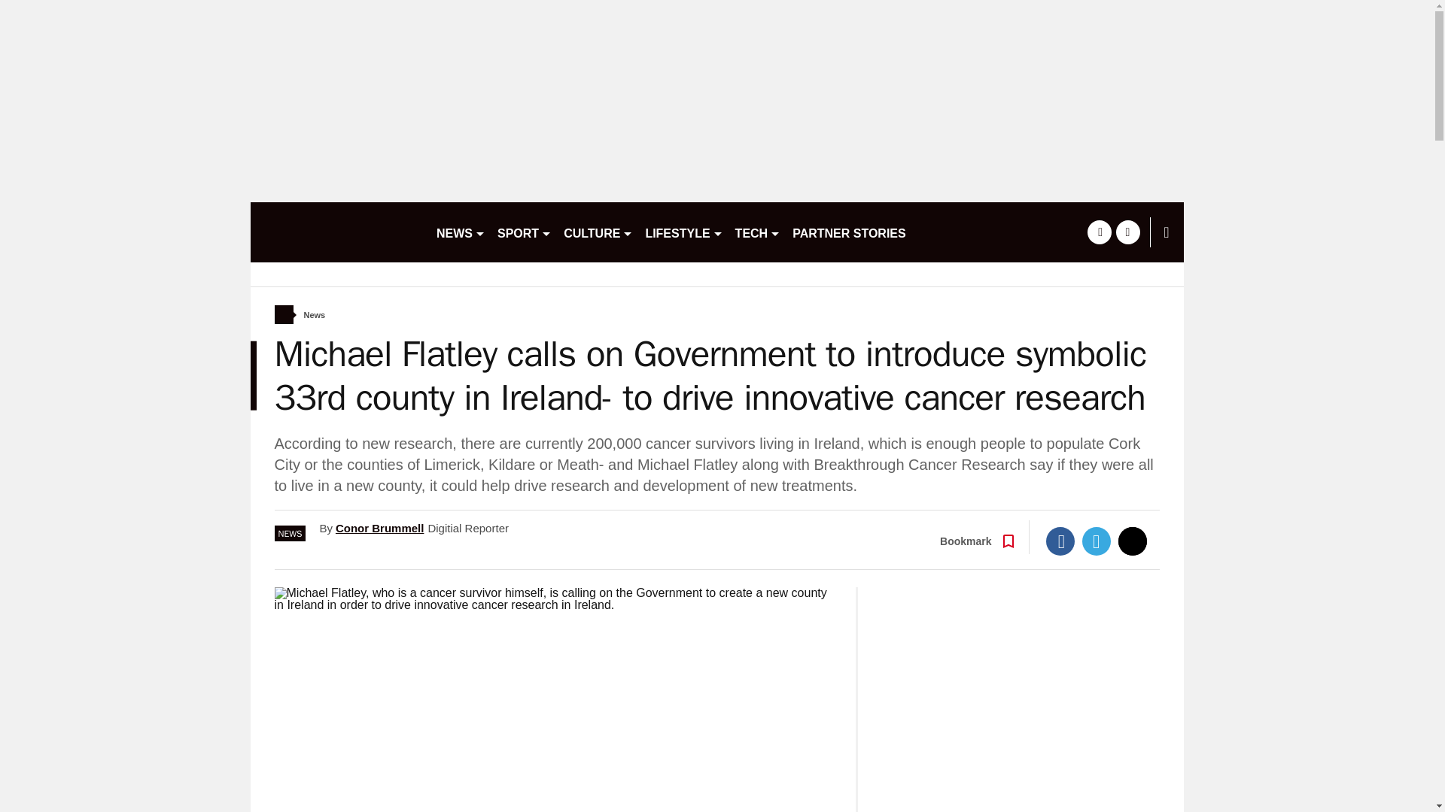 The height and width of the screenshot is (812, 1445). What do you see at coordinates (524, 232) in the screenshot?
I see `SPORT` at bounding box center [524, 232].